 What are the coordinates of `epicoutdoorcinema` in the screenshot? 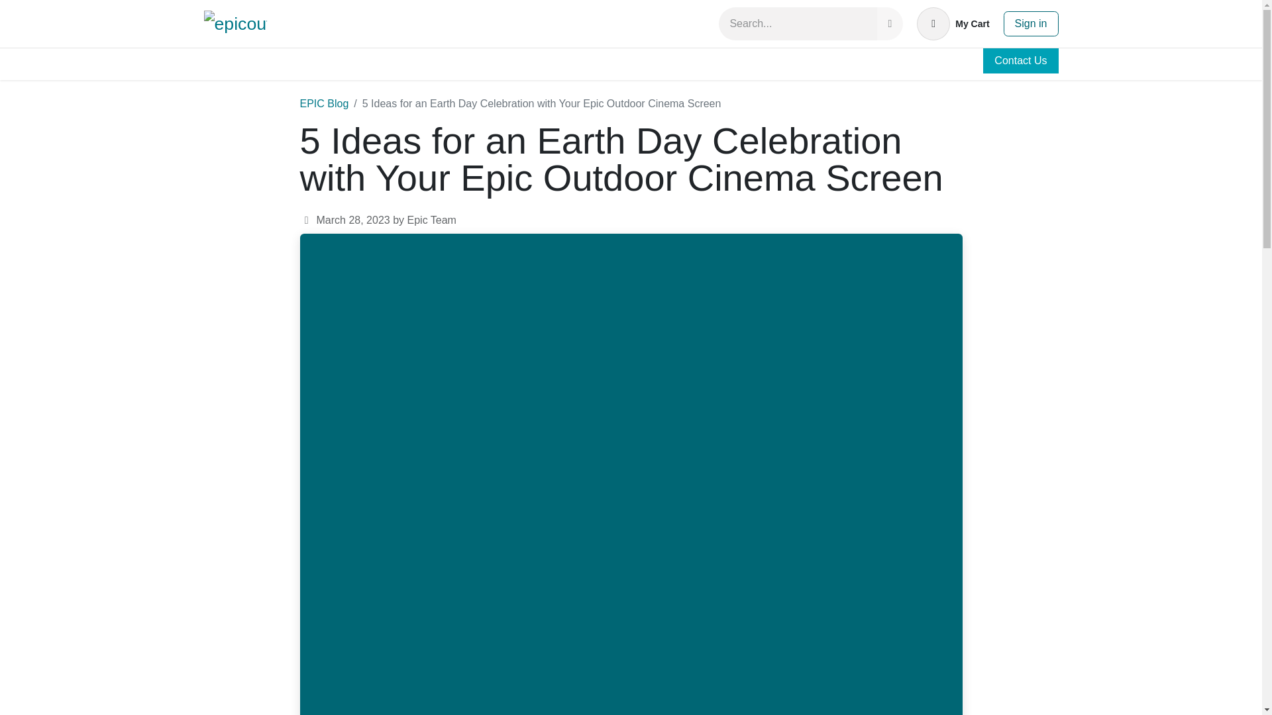 It's located at (235, 24).